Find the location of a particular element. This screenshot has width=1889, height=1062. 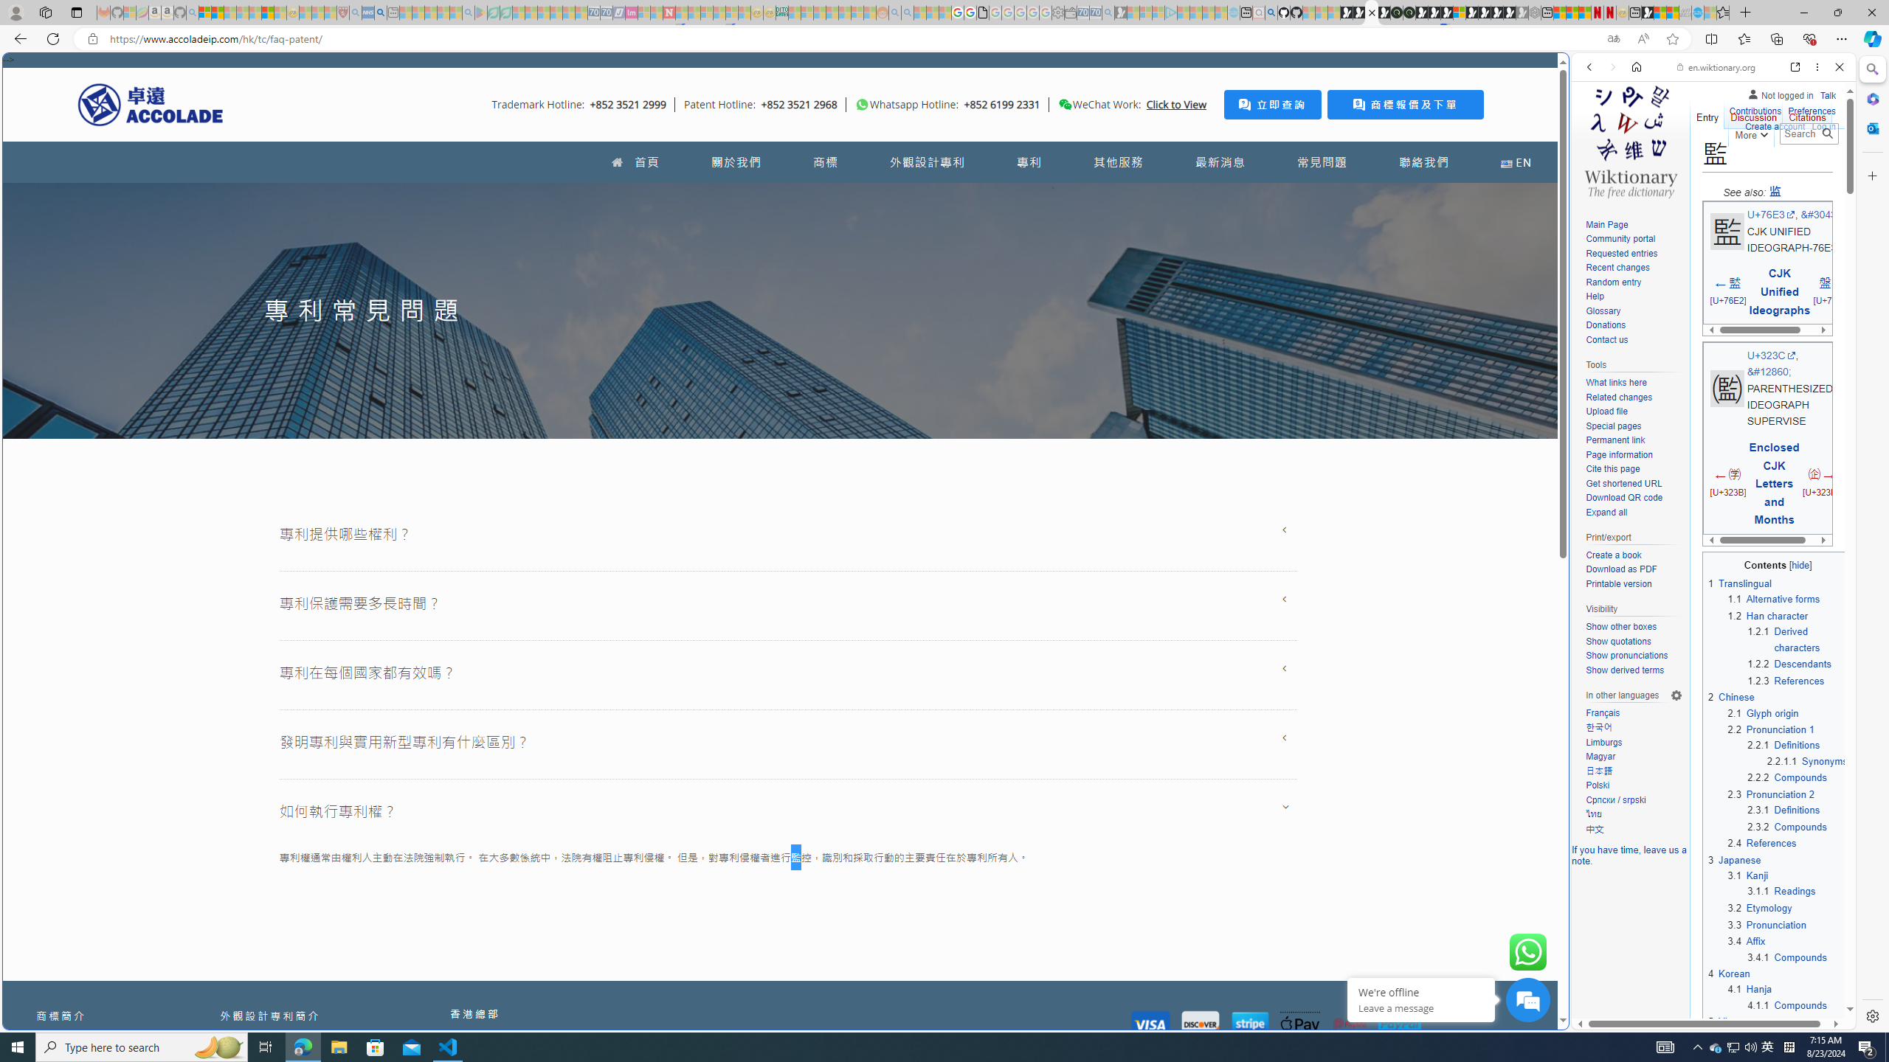

Show other boxes is located at coordinates (1634, 627).